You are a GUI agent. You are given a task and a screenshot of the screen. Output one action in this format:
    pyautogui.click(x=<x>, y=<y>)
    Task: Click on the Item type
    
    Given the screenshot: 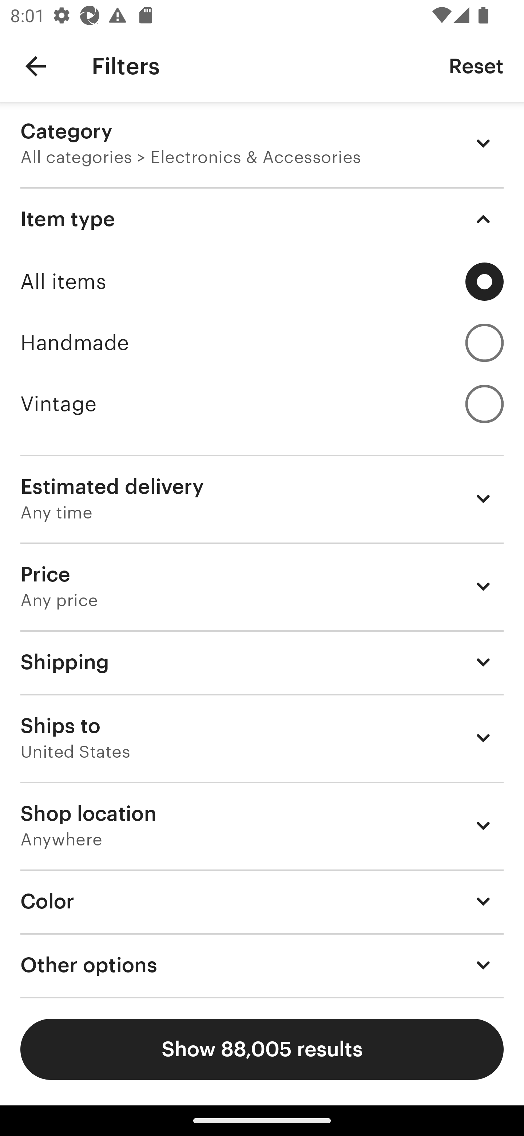 What is the action you would take?
    pyautogui.click(x=262, y=219)
    